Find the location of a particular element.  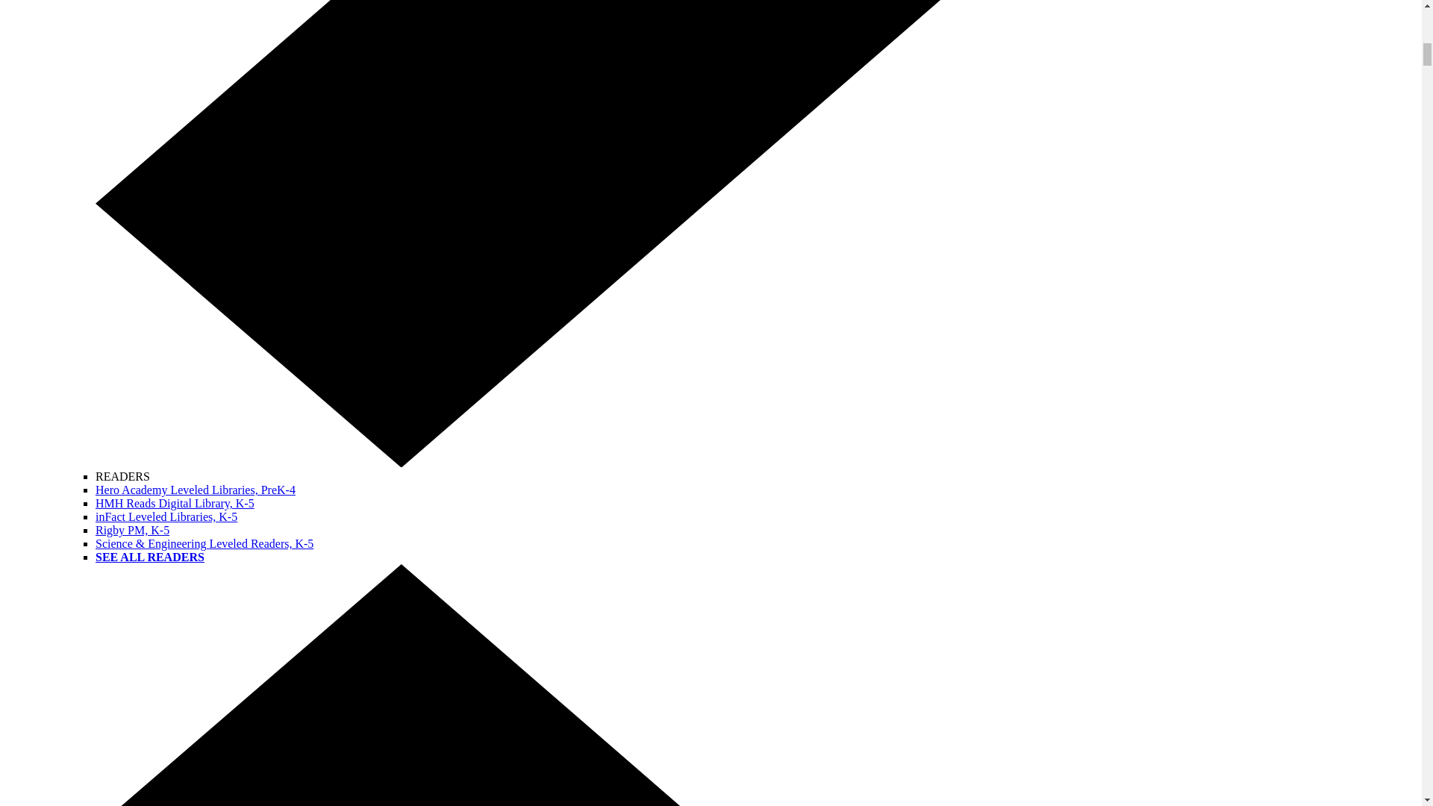

Hero Academy Leveled Libraries, PreK-4 is located at coordinates (196, 490).